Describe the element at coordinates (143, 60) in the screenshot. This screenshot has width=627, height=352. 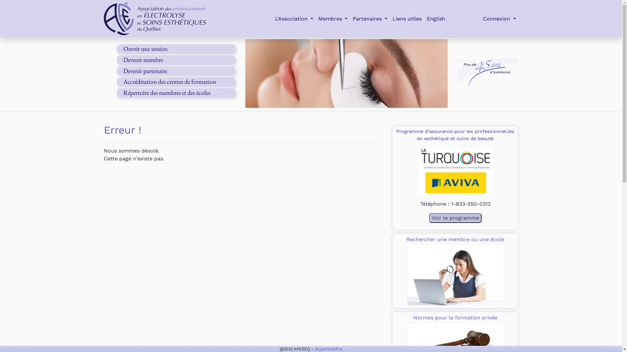
I see `Devenir membre` at that location.